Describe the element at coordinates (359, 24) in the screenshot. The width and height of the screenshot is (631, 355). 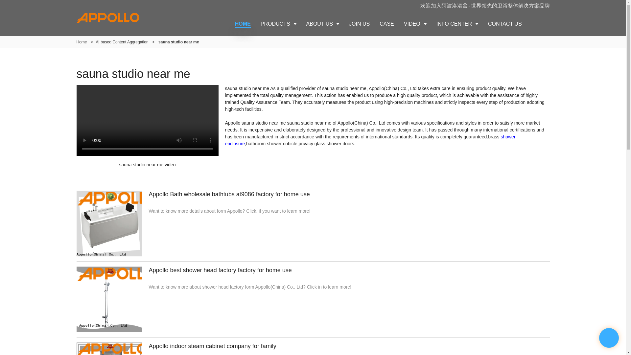
I see `JOIN US` at that location.